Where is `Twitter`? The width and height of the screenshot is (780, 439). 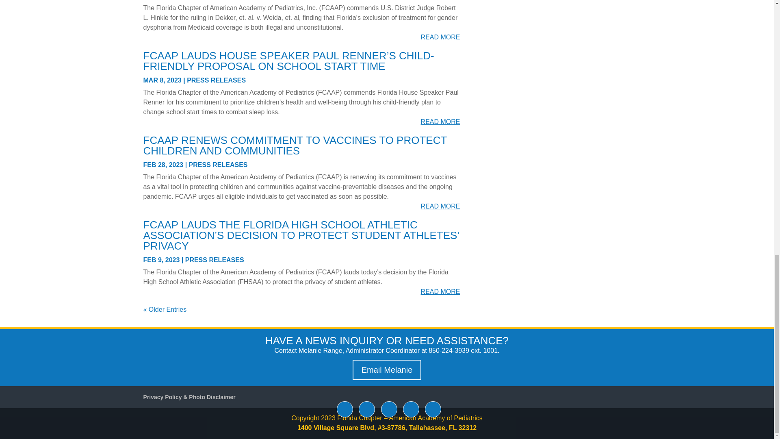 Twitter is located at coordinates (367, 409).